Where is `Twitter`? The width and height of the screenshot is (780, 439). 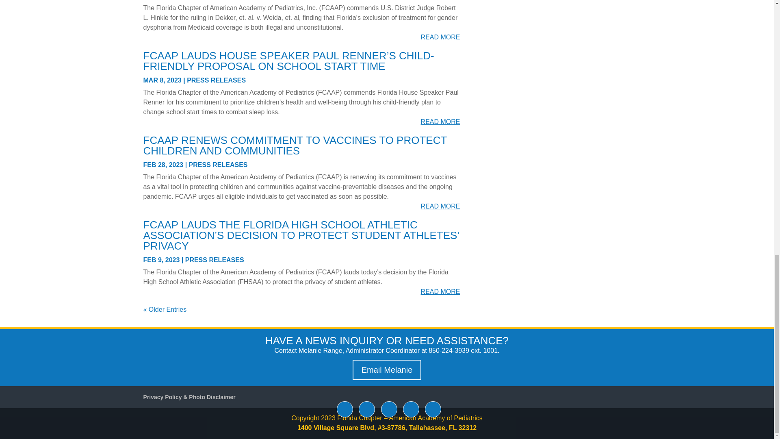 Twitter is located at coordinates (367, 409).